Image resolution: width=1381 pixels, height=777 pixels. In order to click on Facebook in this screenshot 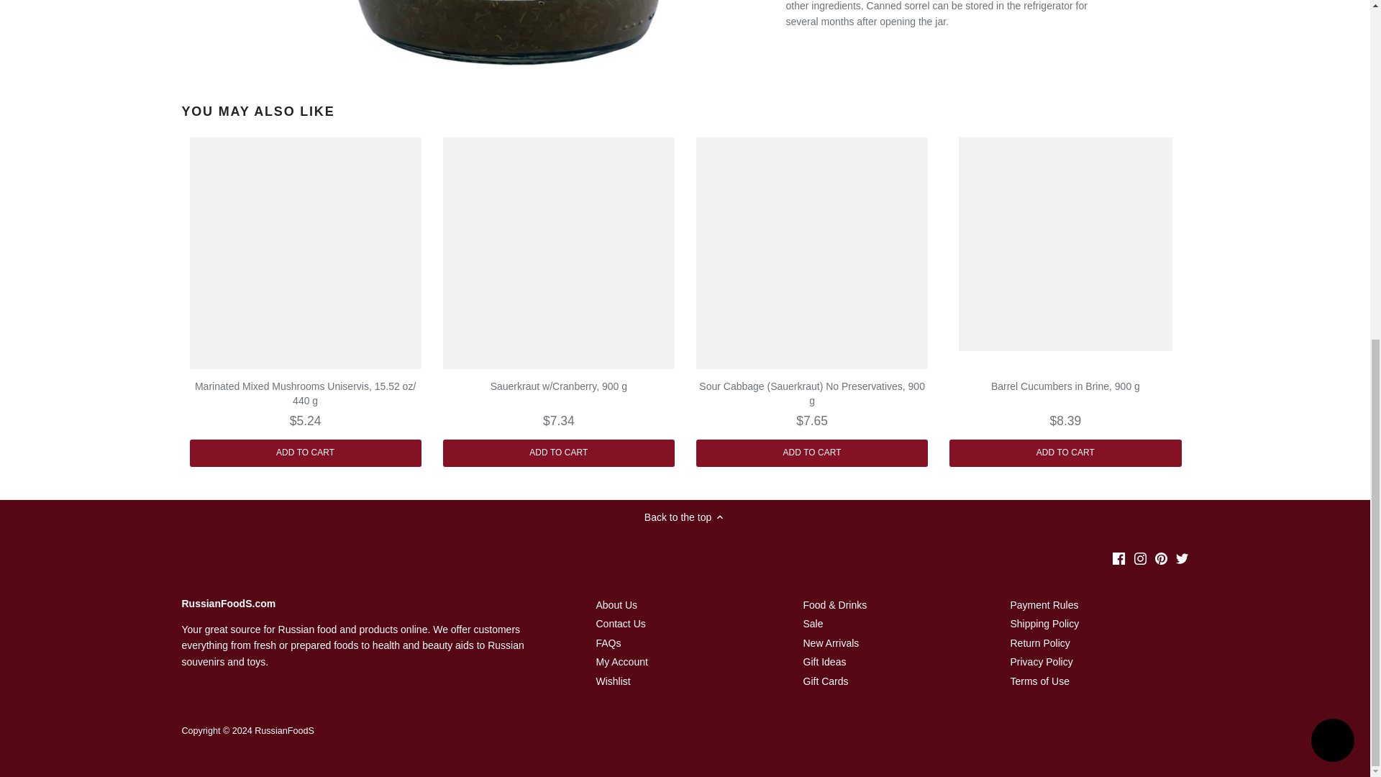, I will do `click(1119, 558)`.